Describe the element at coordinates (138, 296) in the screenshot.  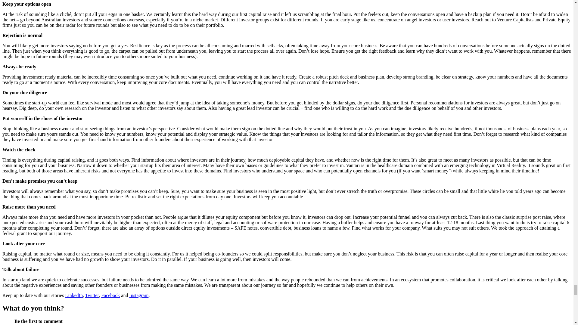
I see `Instagram` at that location.